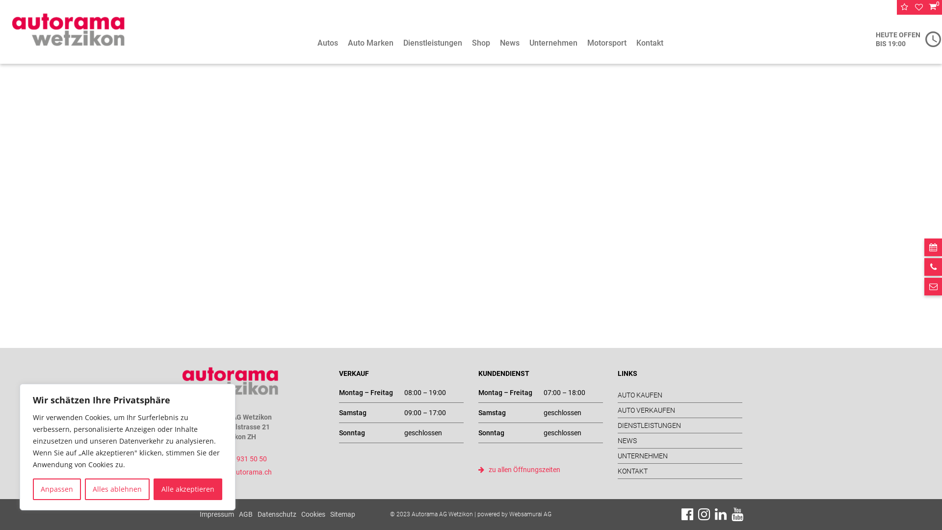 The height and width of the screenshot is (530, 942). Describe the element at coordinates (737, 514) in the screenshot. I see `youtube` at that location.